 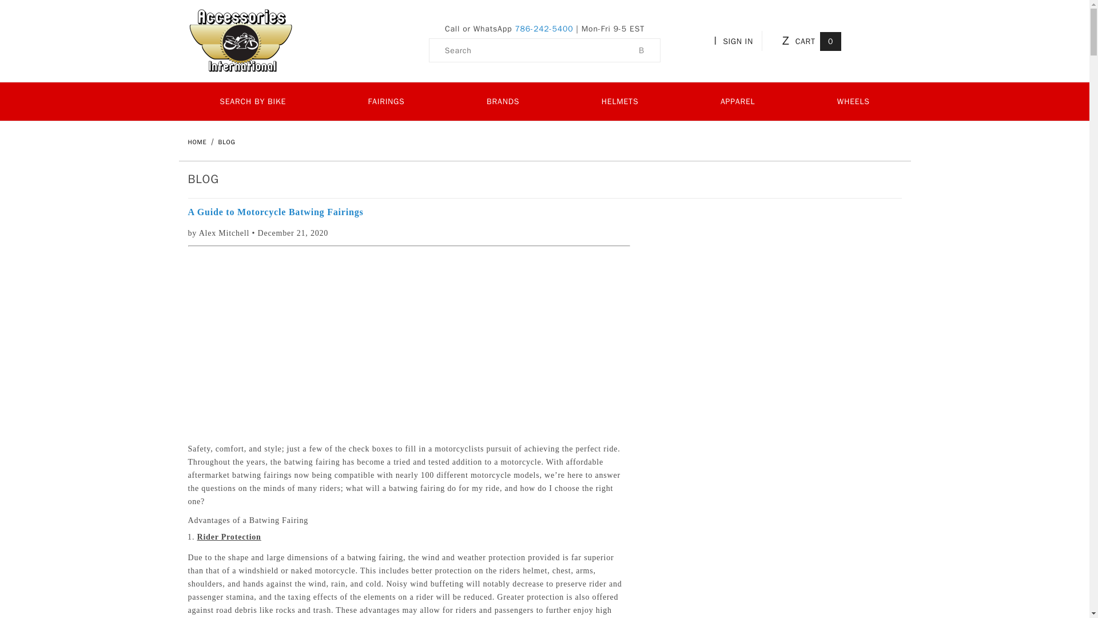 What do you see at coordinates (198, 141) in the screenshot?
I see `HOME` at bounding box center [198, 141].